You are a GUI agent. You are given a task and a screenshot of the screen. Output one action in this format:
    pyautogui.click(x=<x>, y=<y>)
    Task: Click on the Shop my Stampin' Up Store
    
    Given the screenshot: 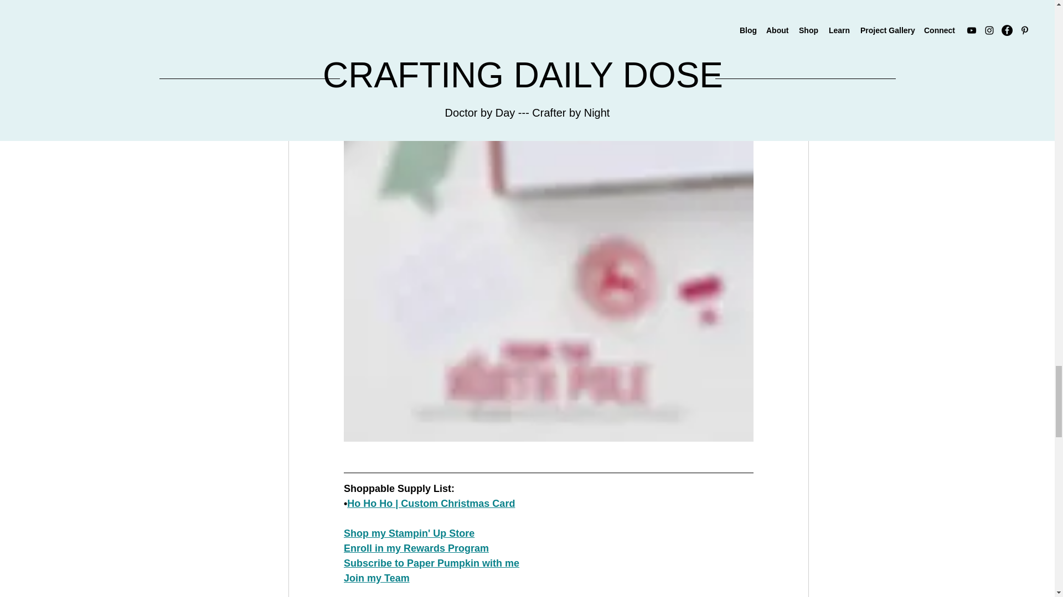 What is the action you would take?
    pyautogui.click(x=409, y=533)
    